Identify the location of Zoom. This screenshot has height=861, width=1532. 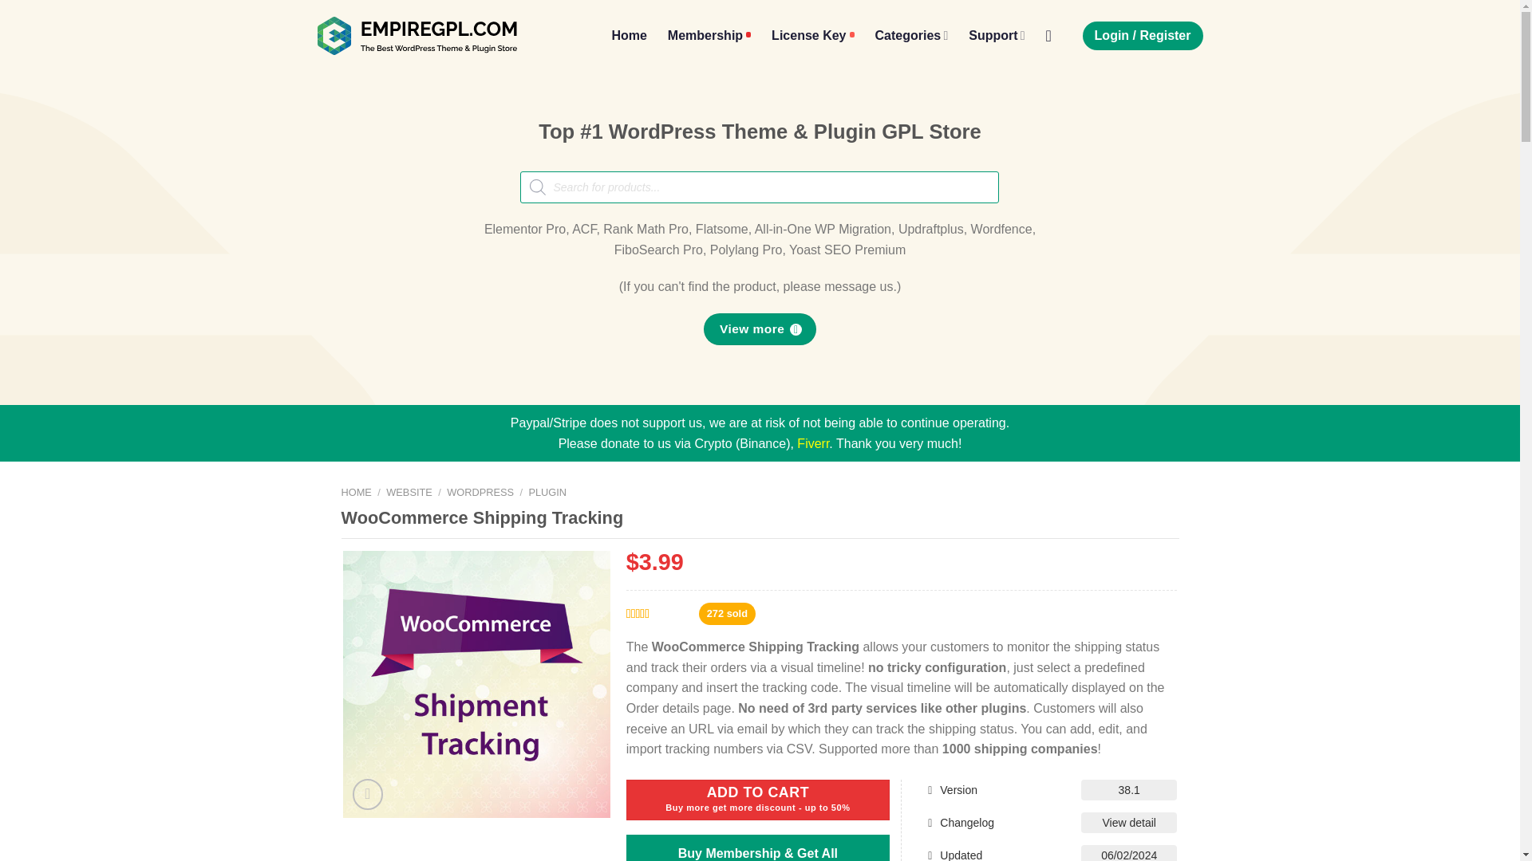
(368, 794).